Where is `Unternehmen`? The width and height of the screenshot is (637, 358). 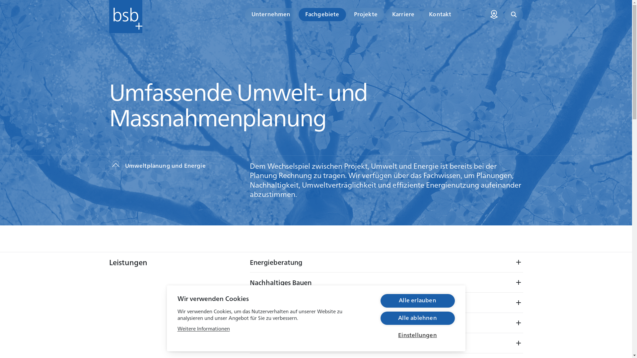 Unternehmen is located at coordinates (271, 15).